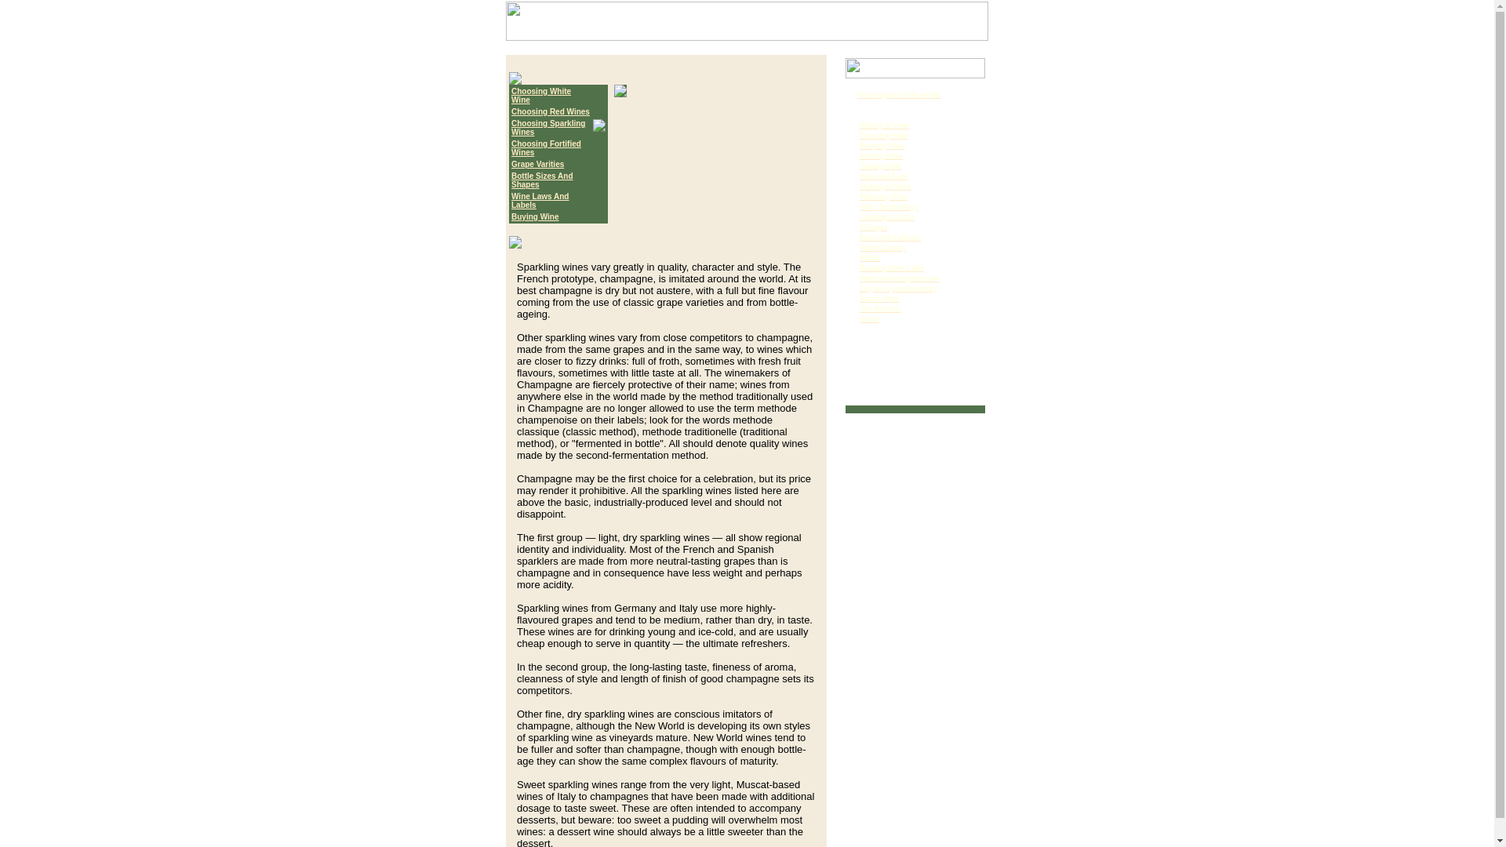  I want to click on Maturing Wine, so click(883, 196).